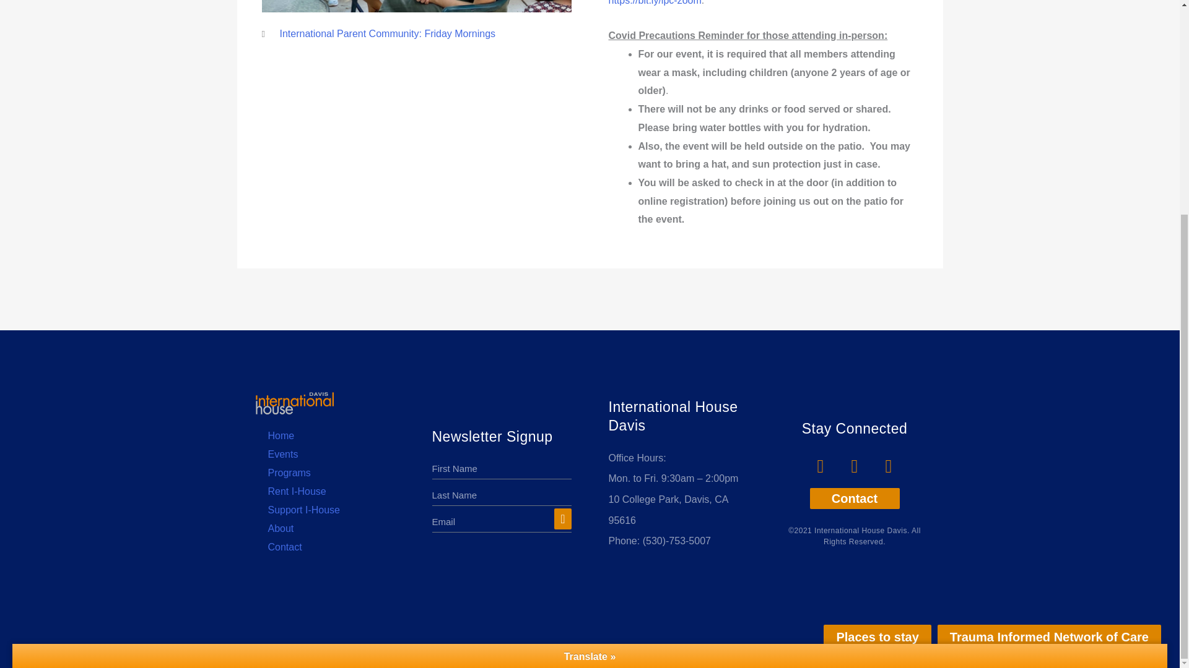 Image resolution: width=1189 pixels, height=668 pixels. I want to click on Events, so click(324, 454).